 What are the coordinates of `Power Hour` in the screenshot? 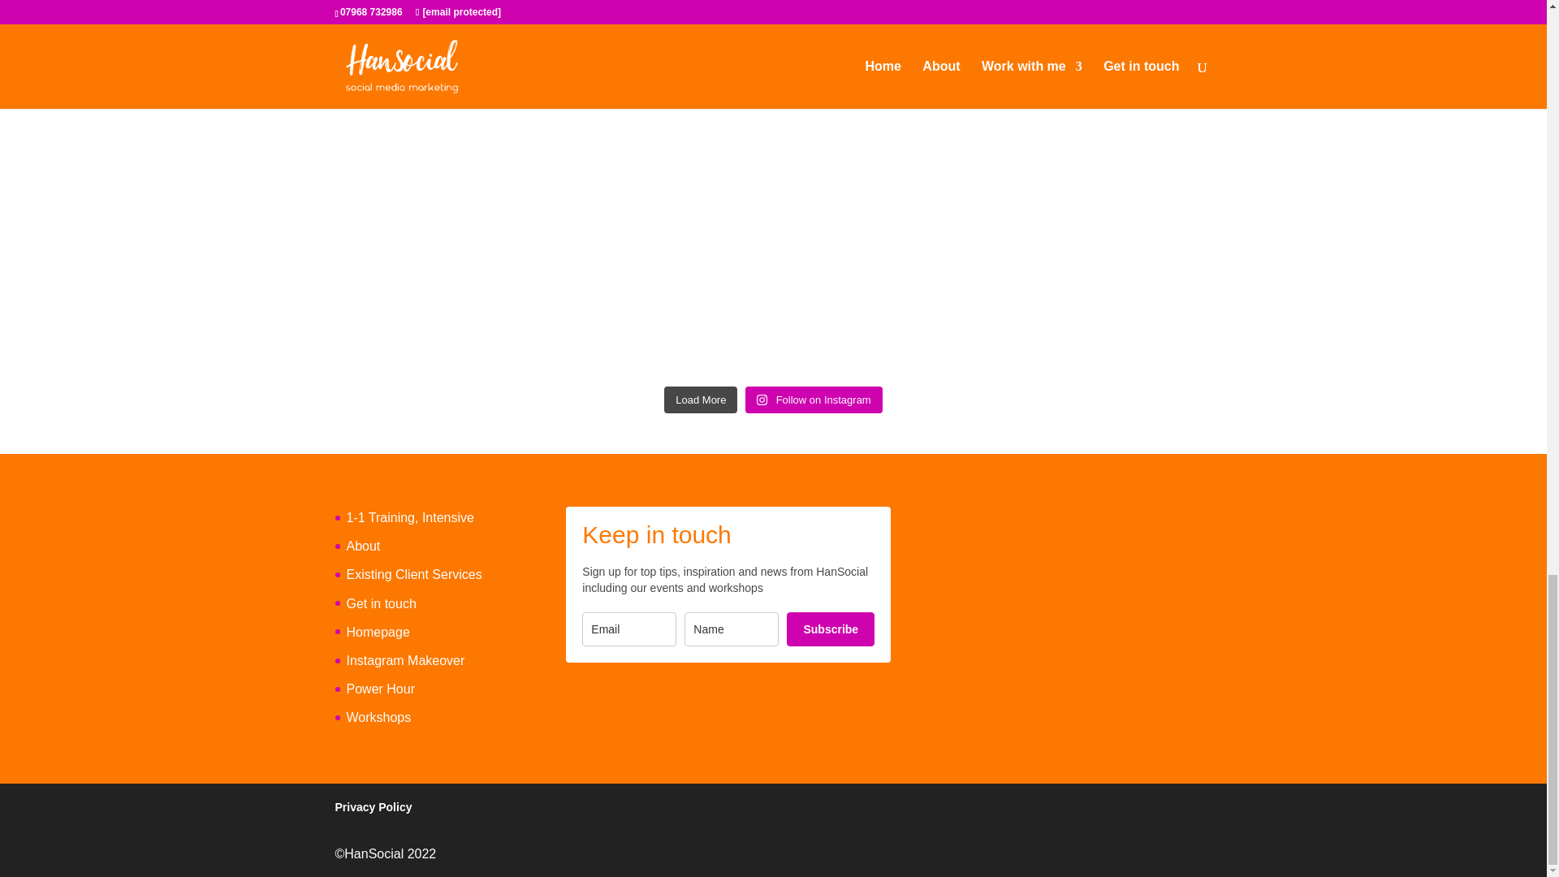 It's located at (380, 689).